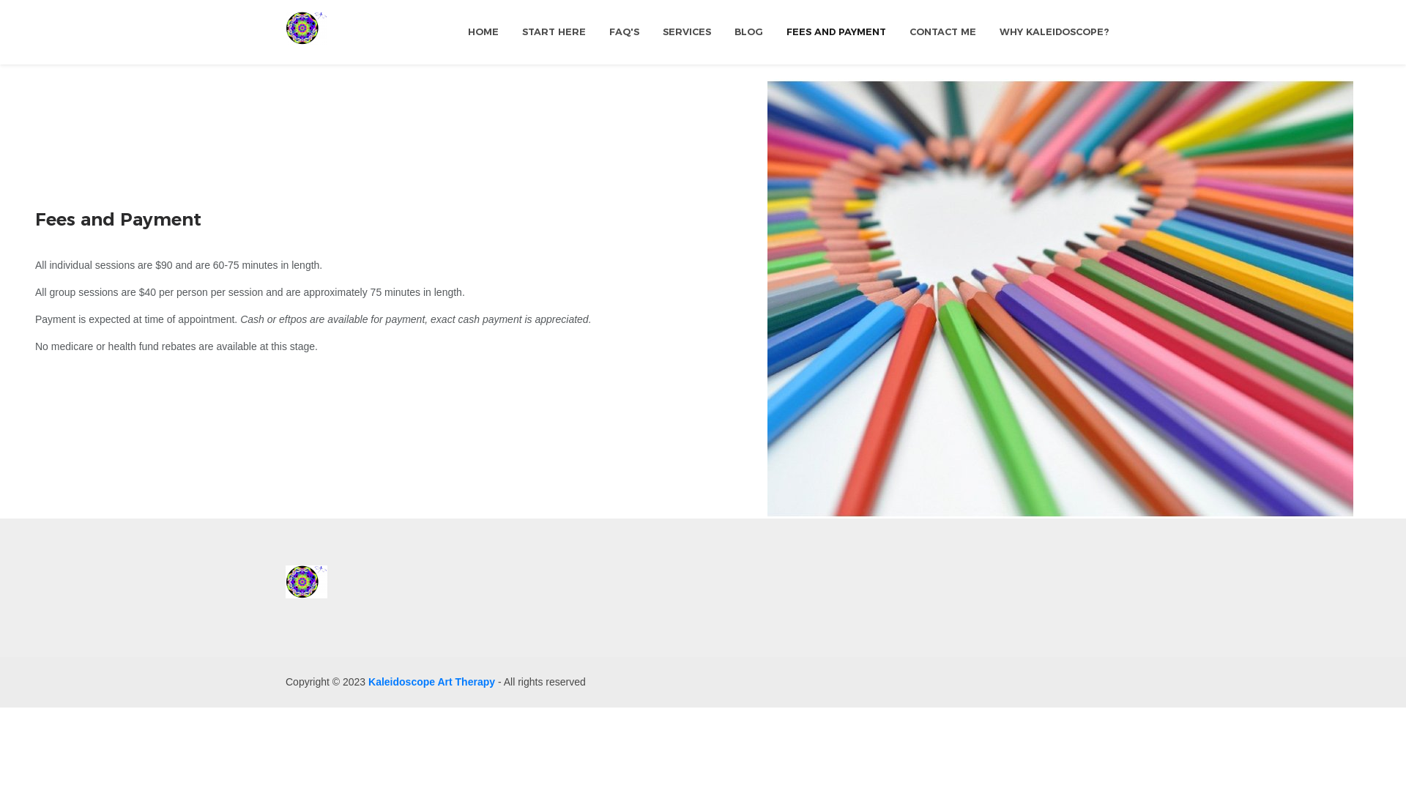  Describe the element at coordinates (434, 682) in the screenshot. I see `Kaleidoscope Art Therapy` at that location.